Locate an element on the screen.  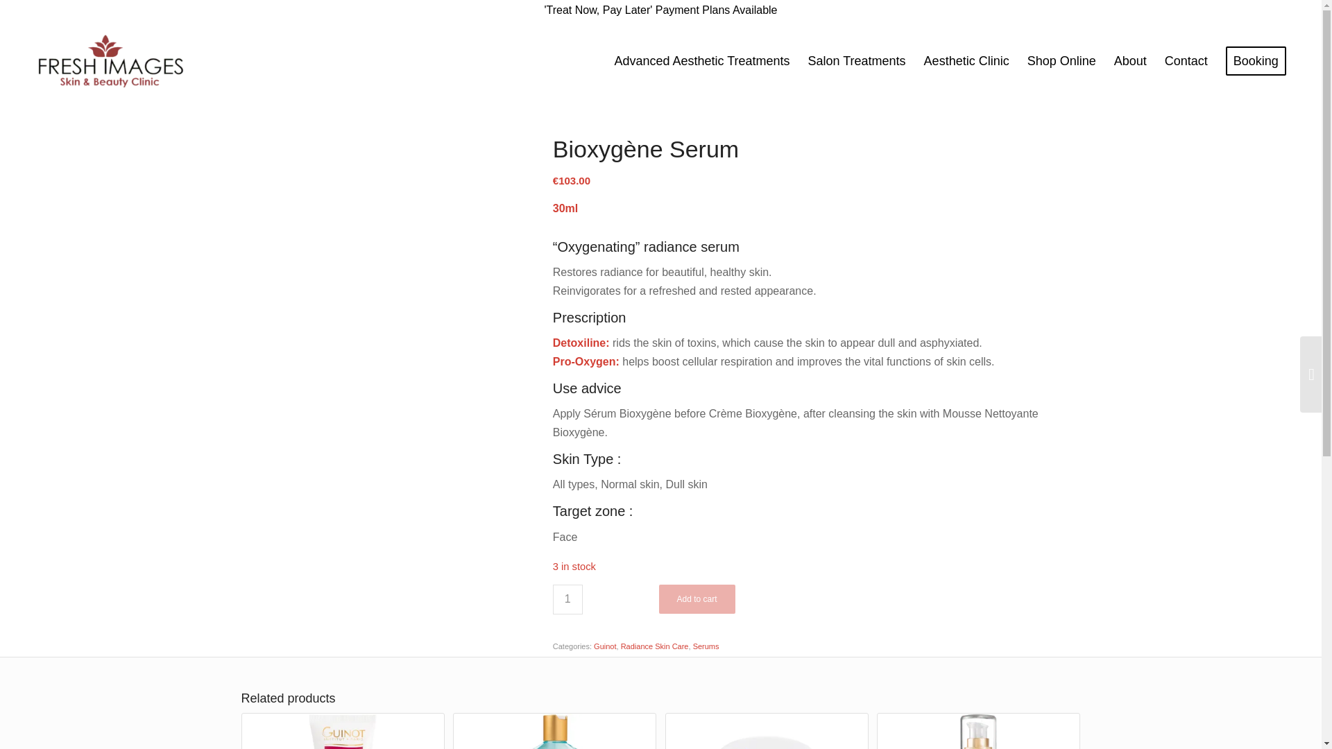
Shop Online is located at coordinates (1061, 61).